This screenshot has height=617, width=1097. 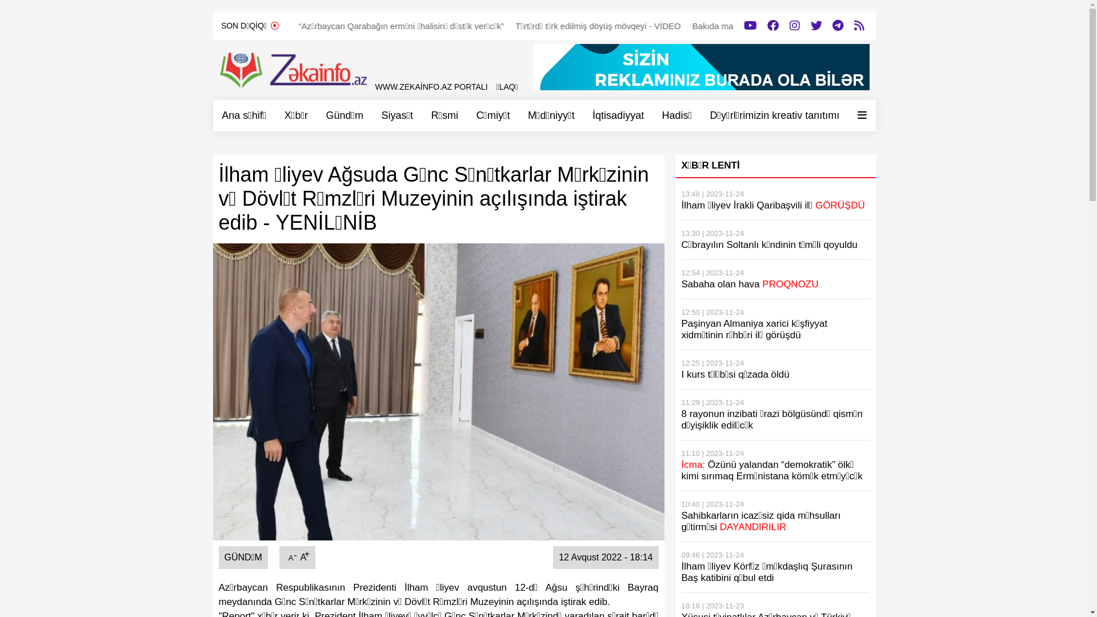 What do you see at coordinates (431, 87) in the screenshot?
I see `WWW.ZEKAINFO.AZ PORTALI` at bounding box center [431, 87].